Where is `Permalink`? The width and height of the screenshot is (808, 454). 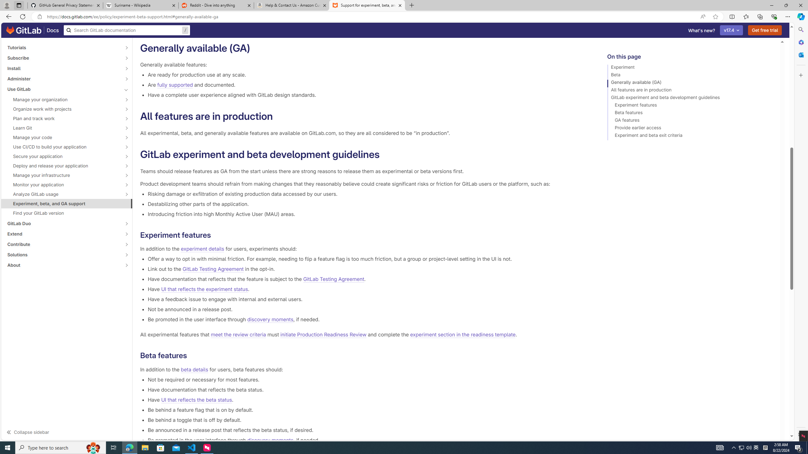 Permalink is located at coordinates (192, 356).